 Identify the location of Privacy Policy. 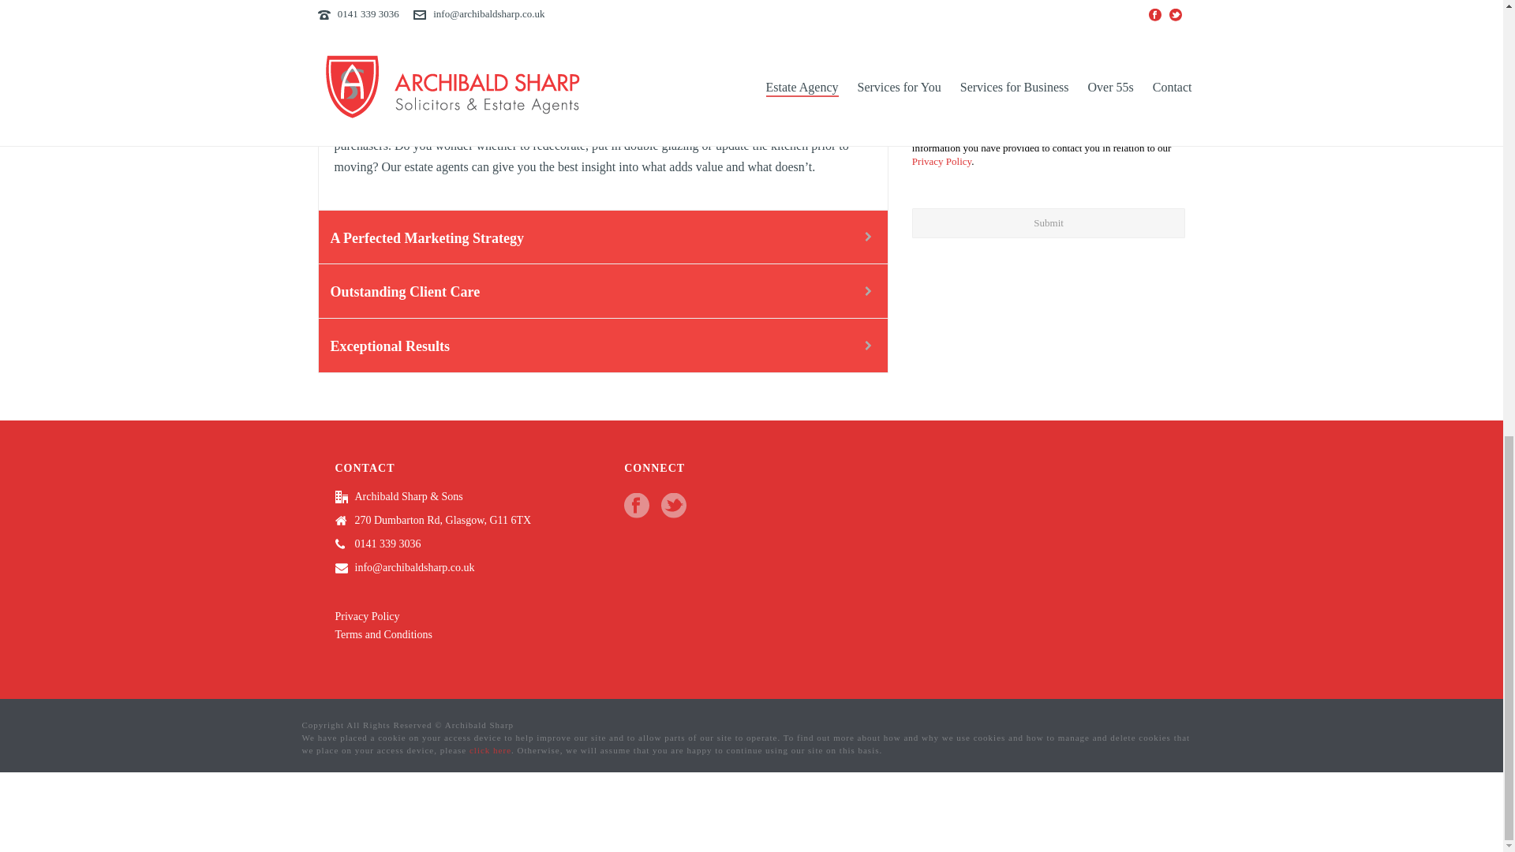
(941, 161).